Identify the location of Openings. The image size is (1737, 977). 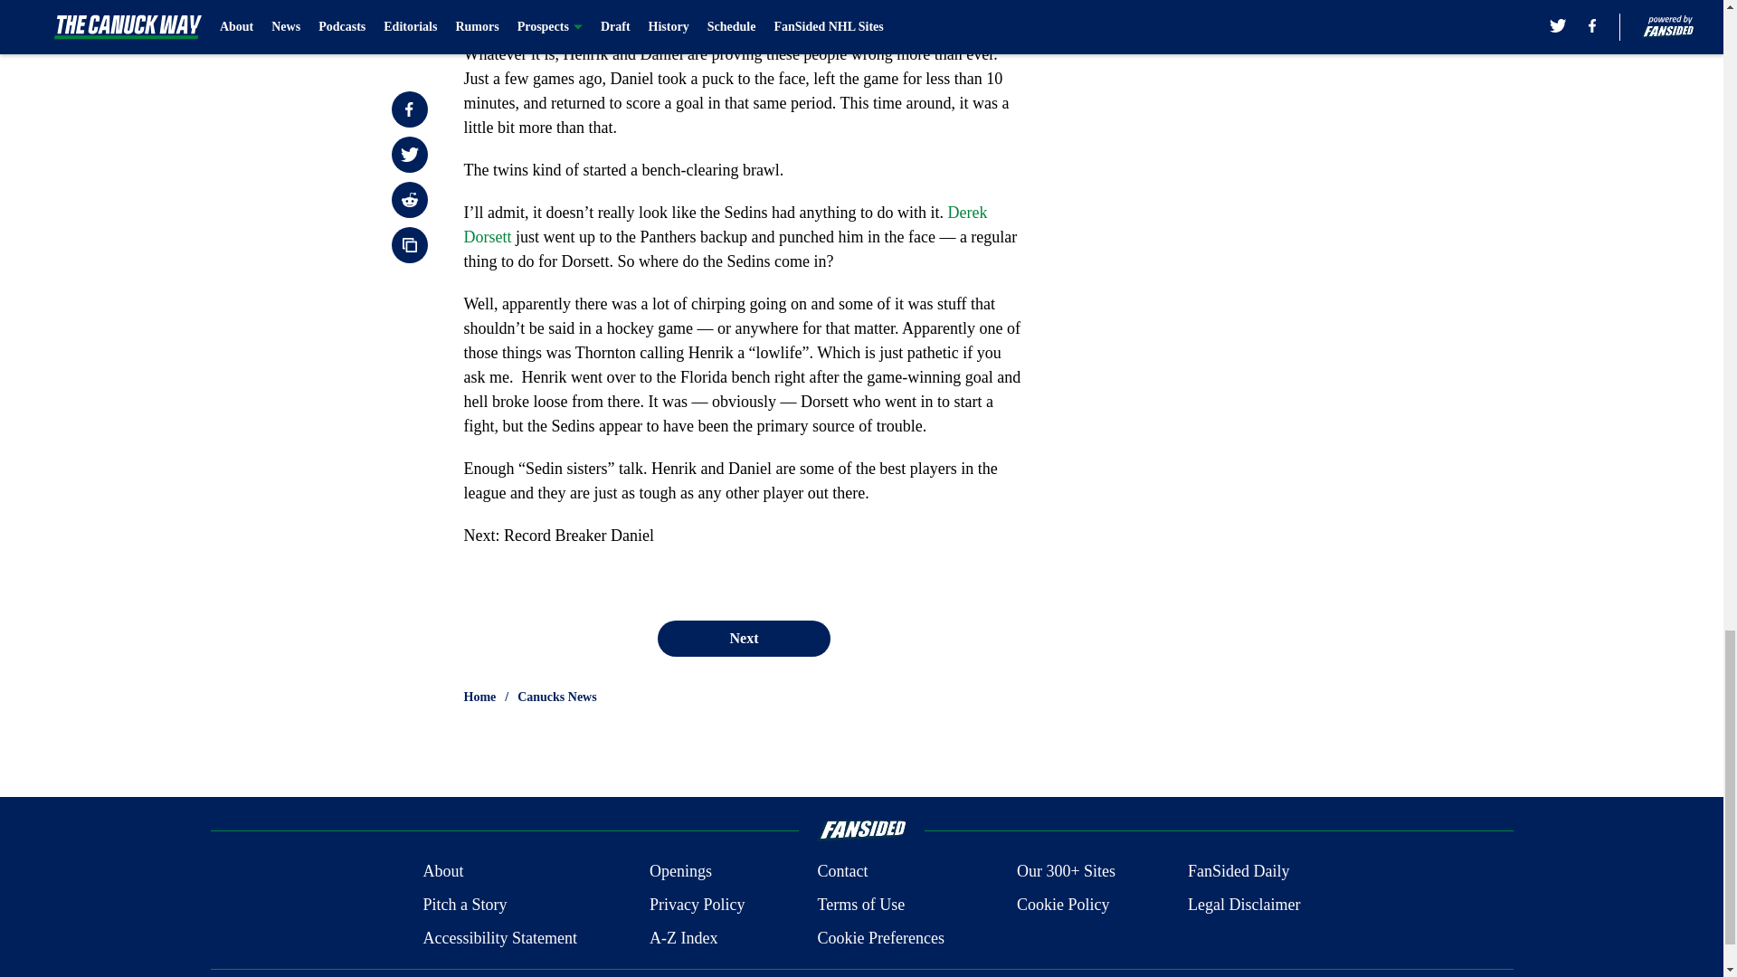
(680, 872).